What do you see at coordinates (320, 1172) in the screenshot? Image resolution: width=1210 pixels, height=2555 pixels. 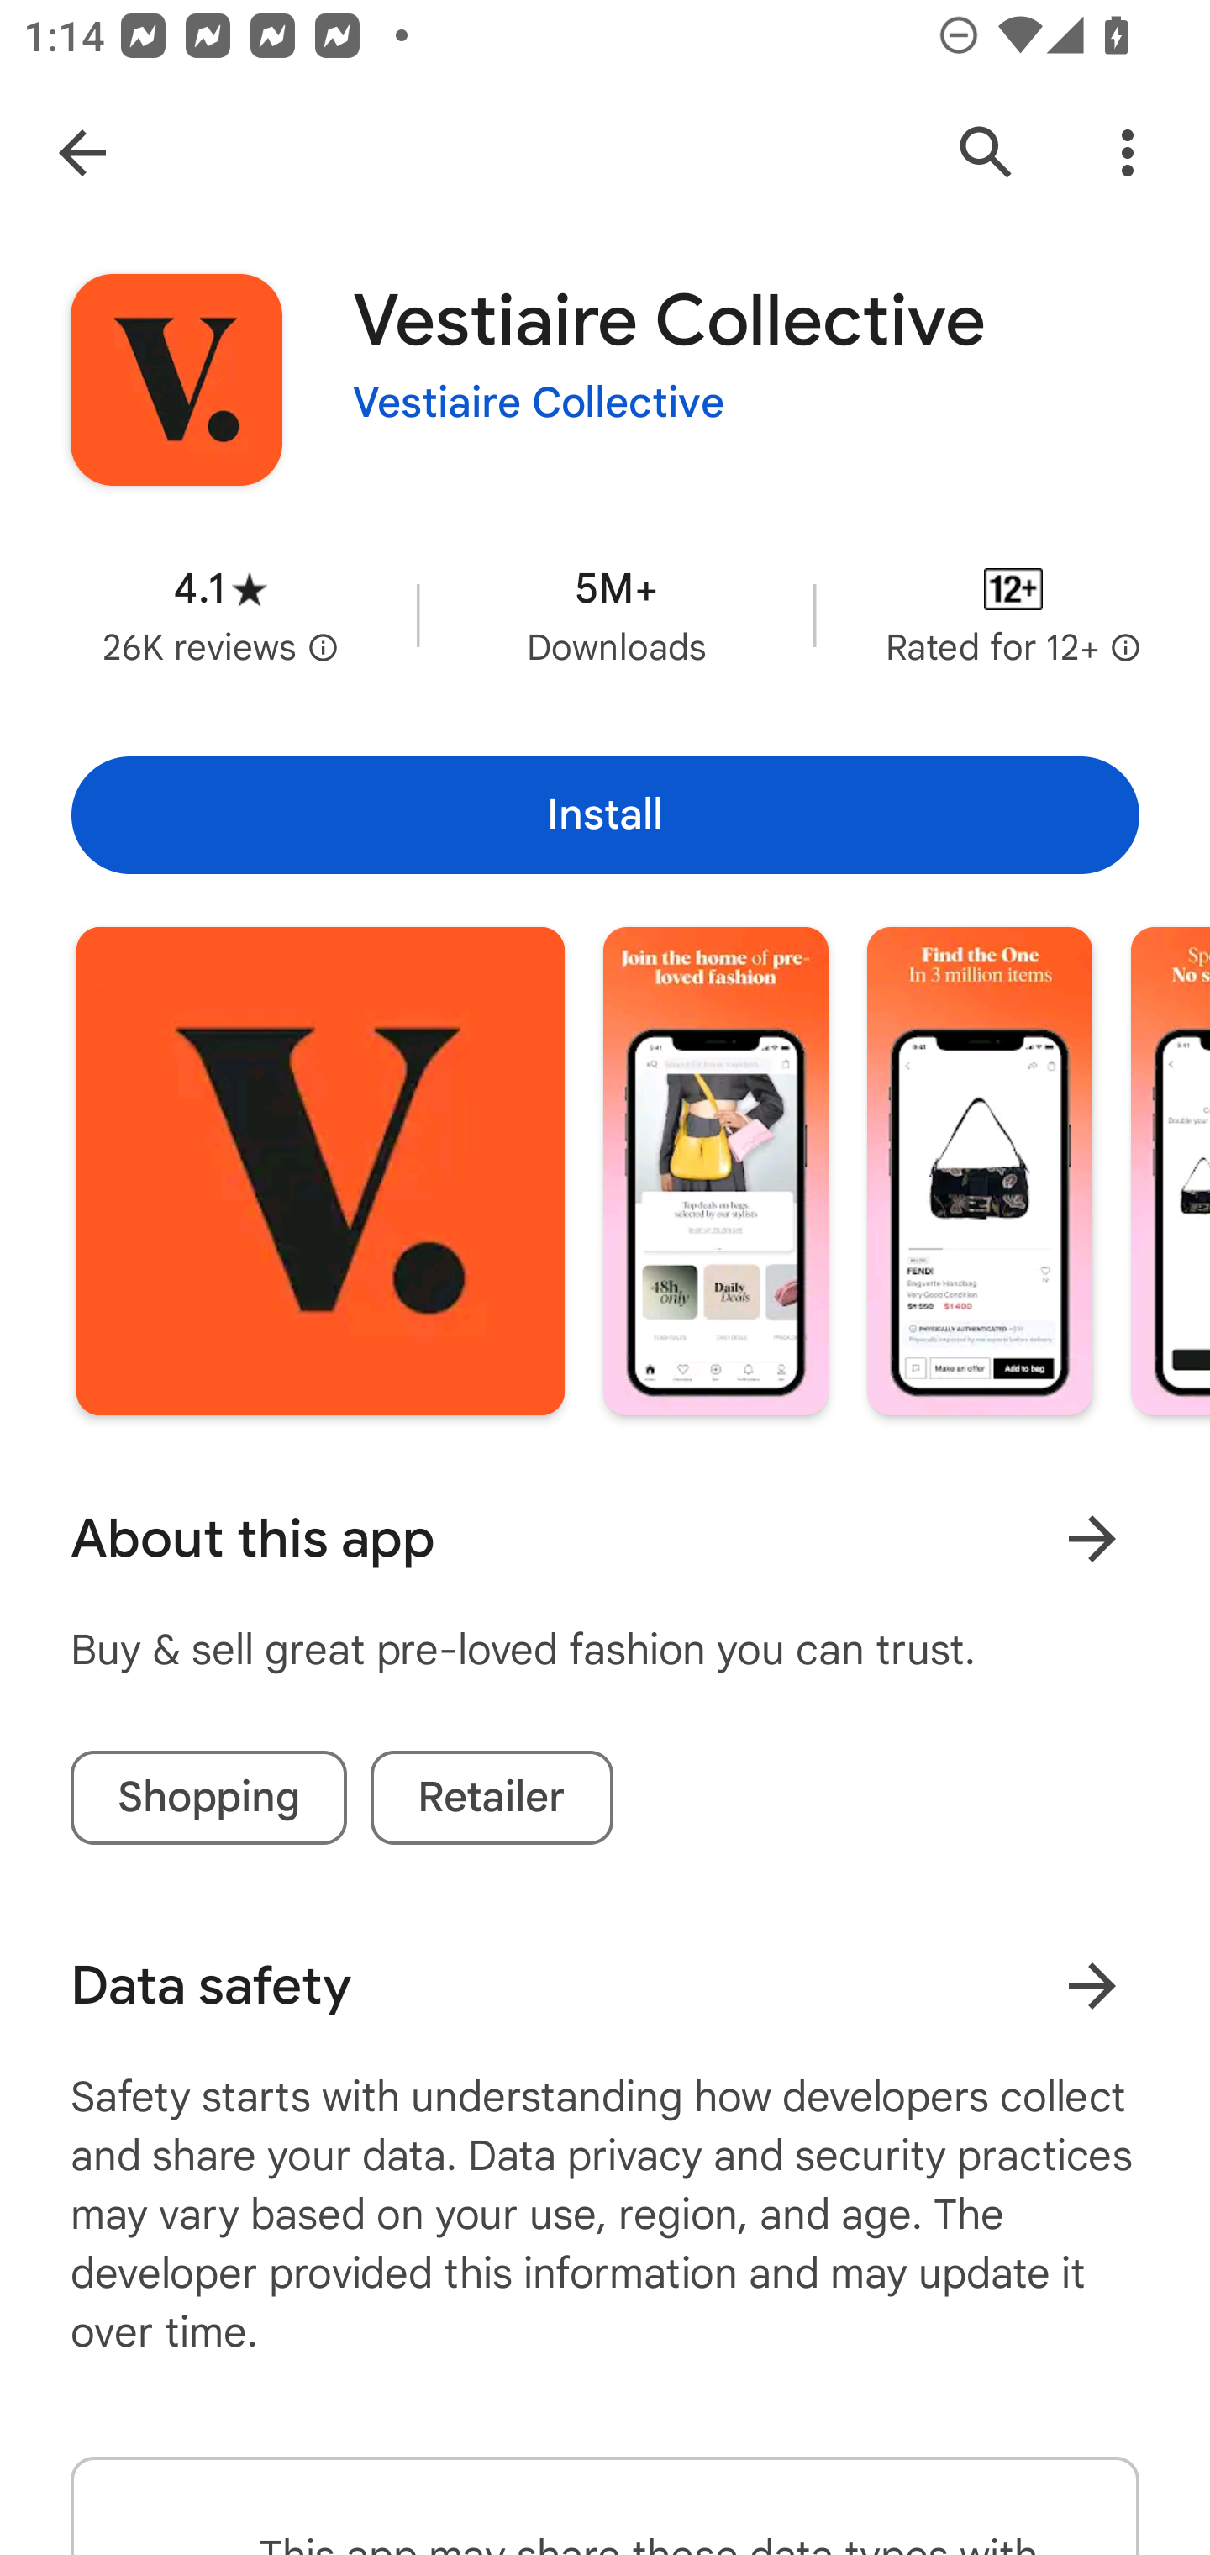 I see `Screenshot "1" of "7"` at bounding box center [320, 1172].